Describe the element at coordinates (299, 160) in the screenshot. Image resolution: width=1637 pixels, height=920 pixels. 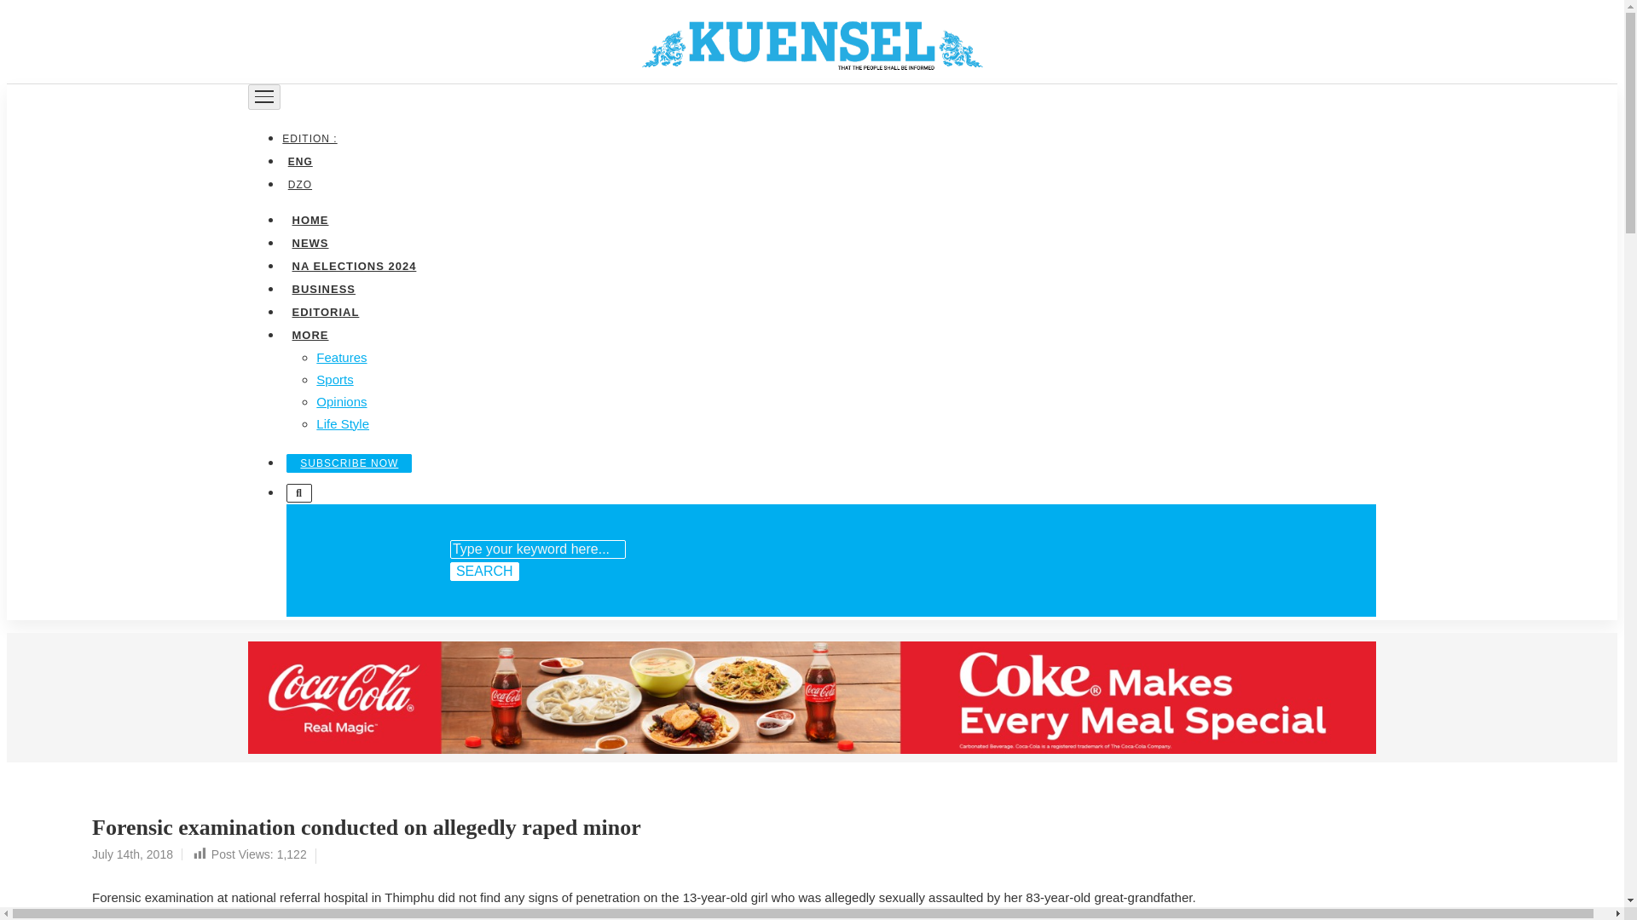
I see `ENG` at that location.